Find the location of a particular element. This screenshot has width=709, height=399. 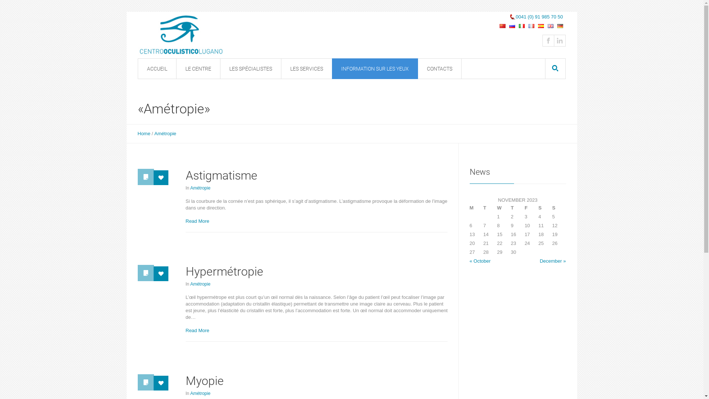

English is located at coordinates (550, 26).